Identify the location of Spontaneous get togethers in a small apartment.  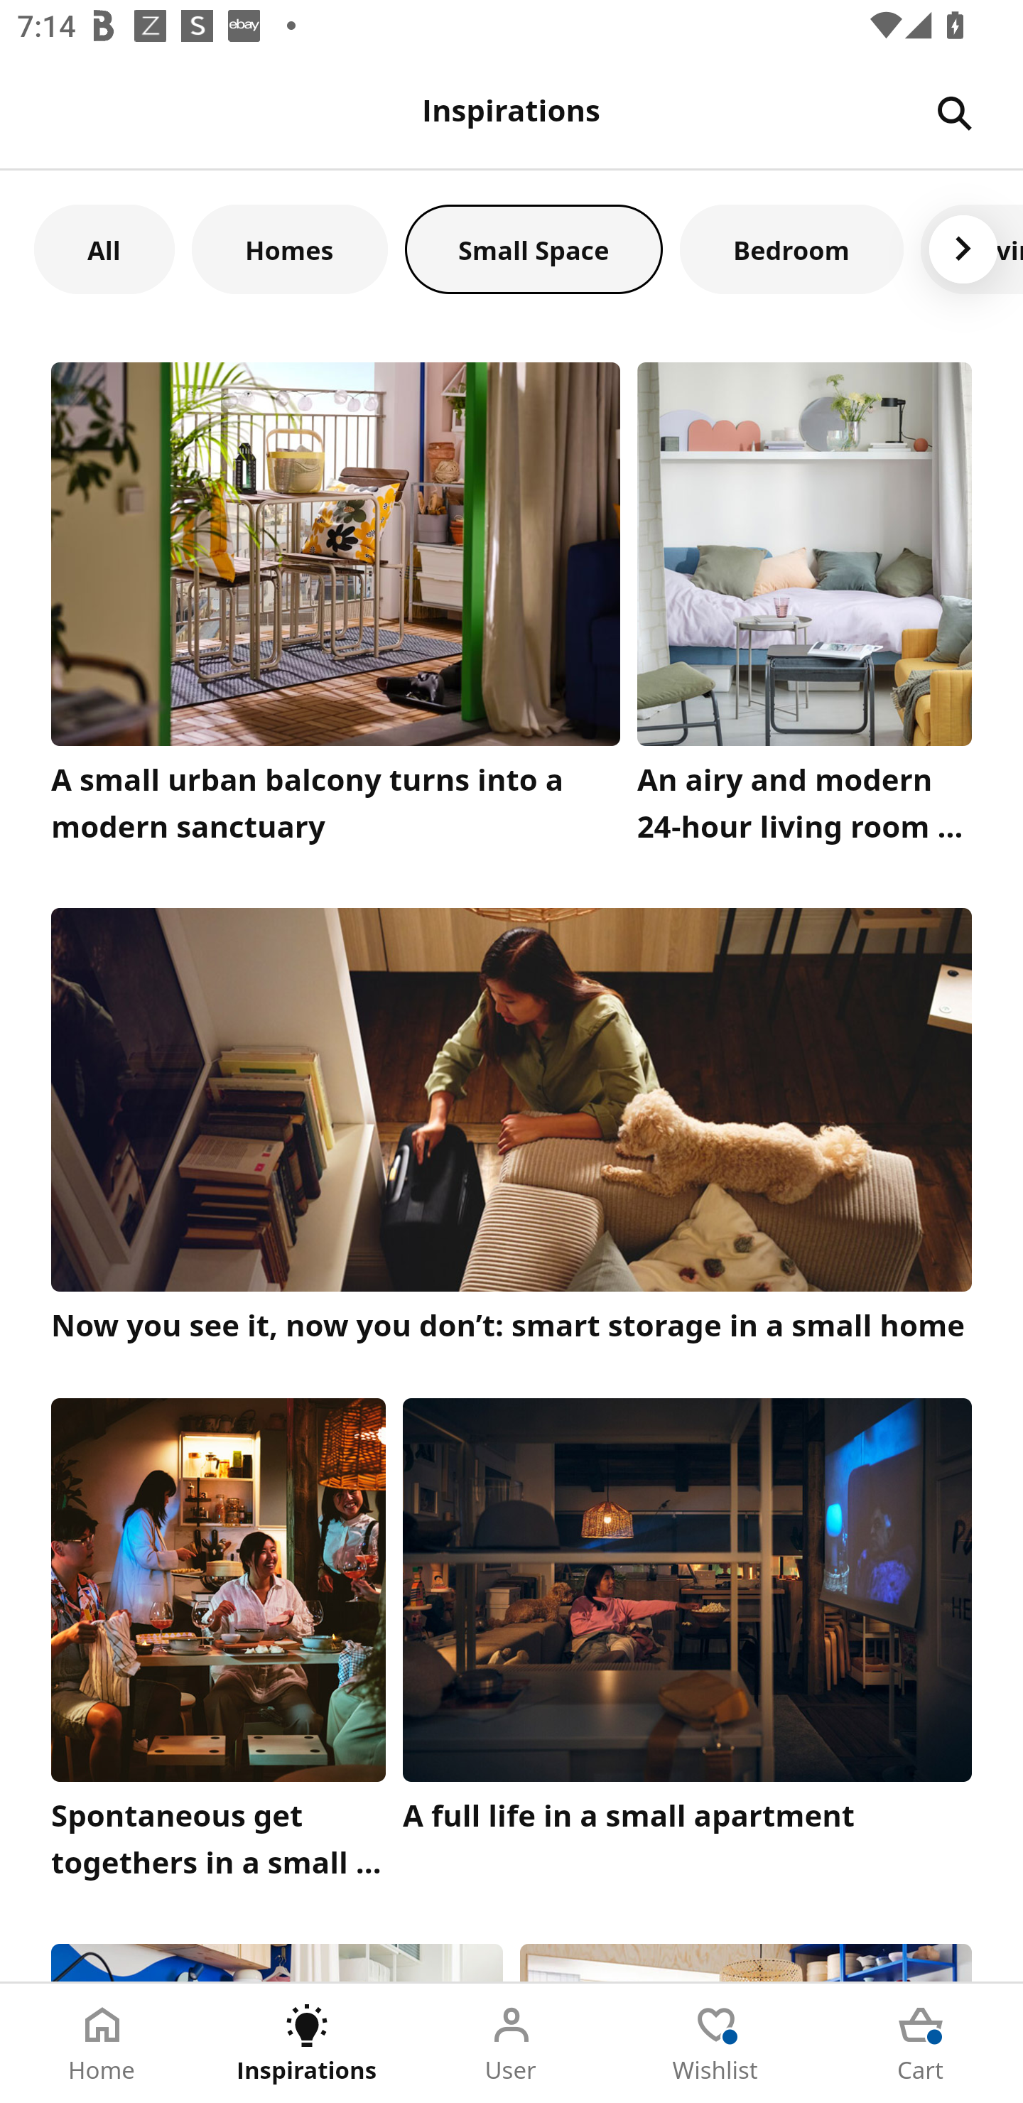
(218, 1645).